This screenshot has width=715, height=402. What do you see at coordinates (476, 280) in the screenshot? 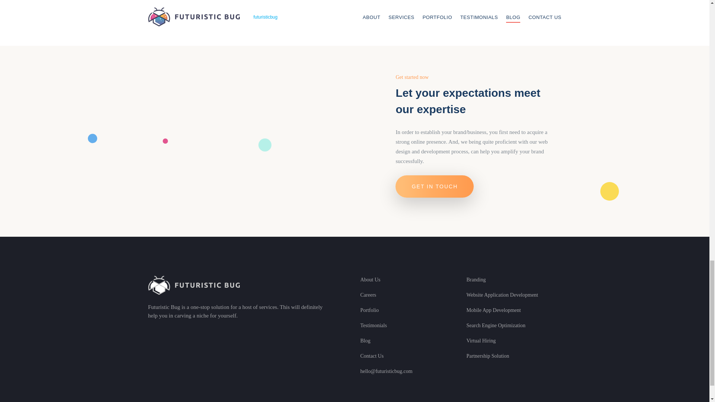
I see `Branding` at bounding box center [476, 280].